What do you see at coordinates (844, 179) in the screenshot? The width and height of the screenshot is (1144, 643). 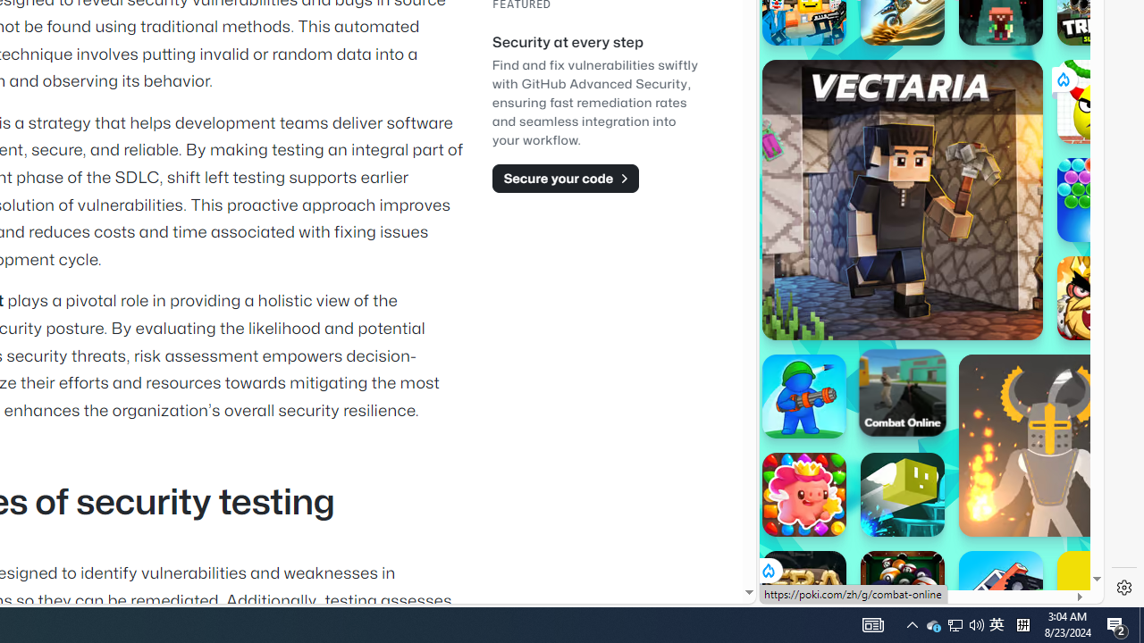 I see `Hills of Steel` at bounding box center [844, 179].